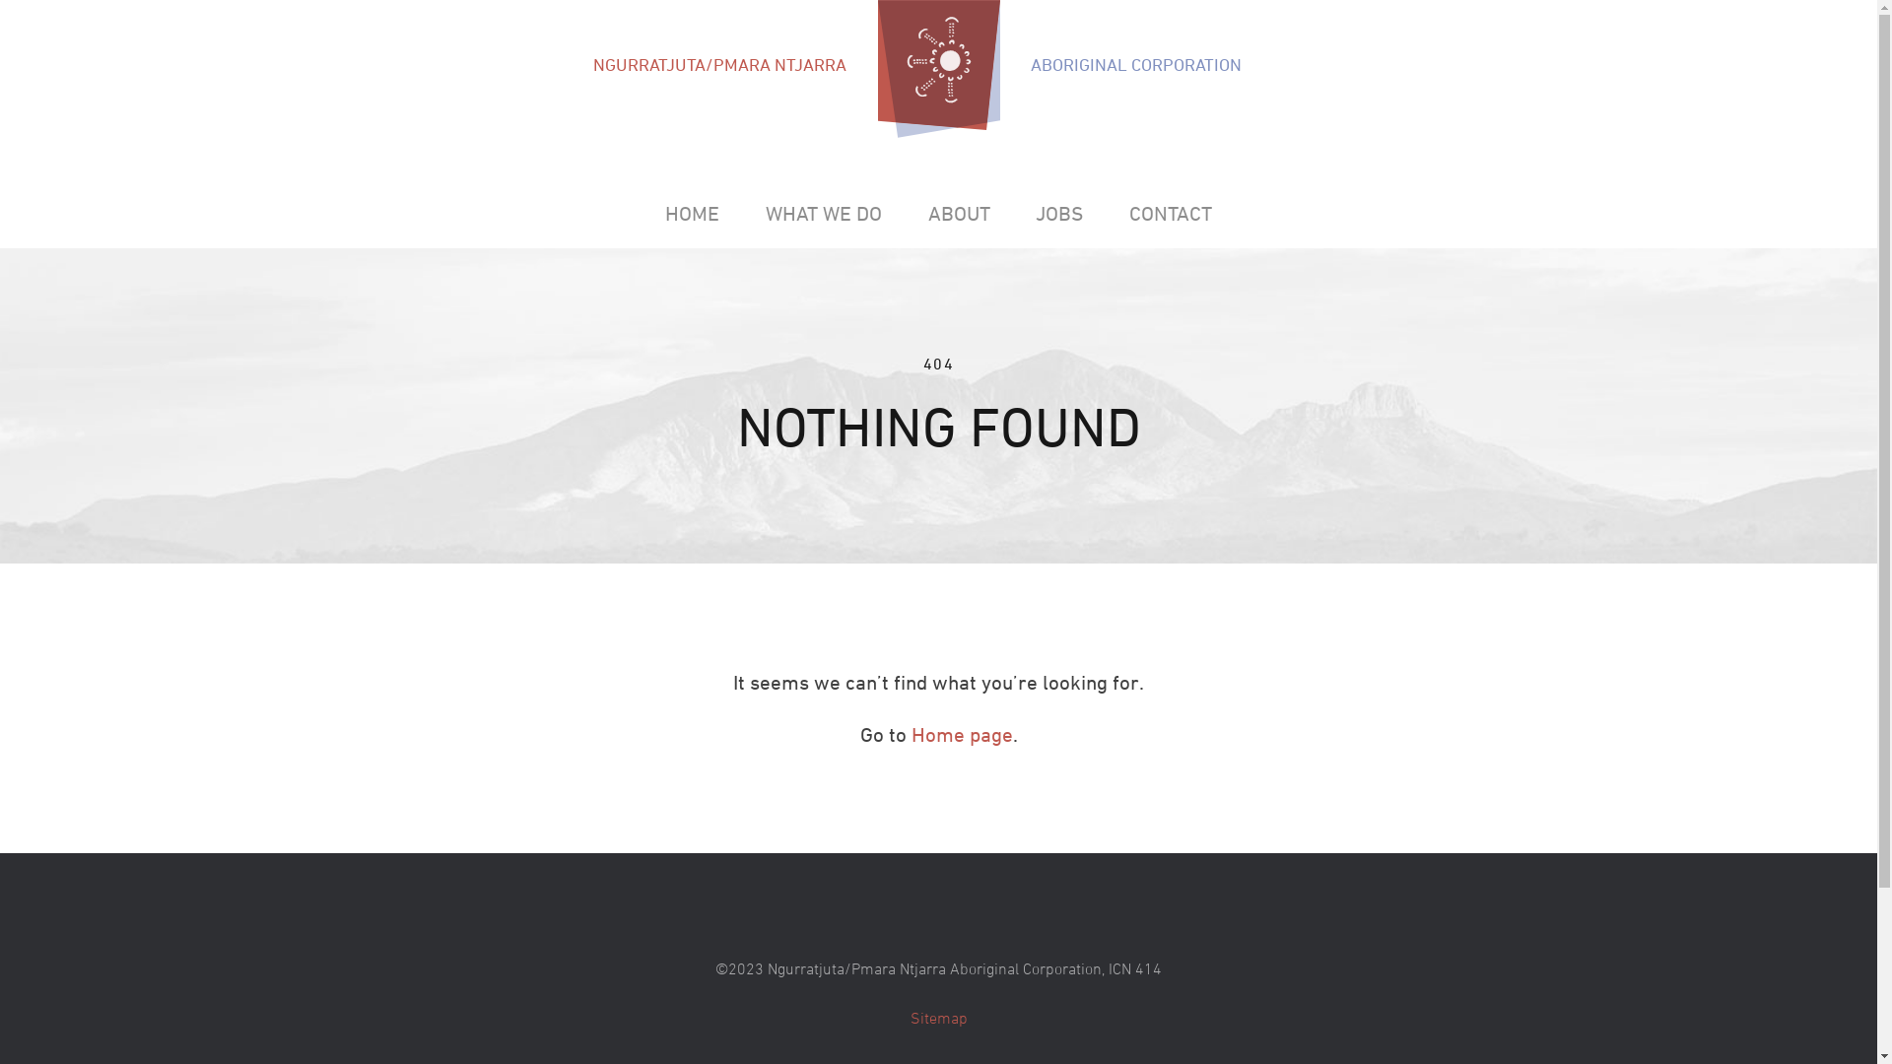 The height and width of the screenshot is (1064, 1892). Describe the element at coordinates (938, 69) in the screenshot. I see `NGURRATJUTA/PMARA NTJARRA
ABORIGINAL CORPORATION` at that location.